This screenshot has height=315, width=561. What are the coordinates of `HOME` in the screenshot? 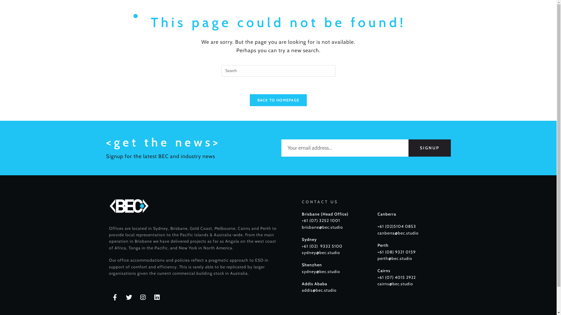 It's located at (248, 16).